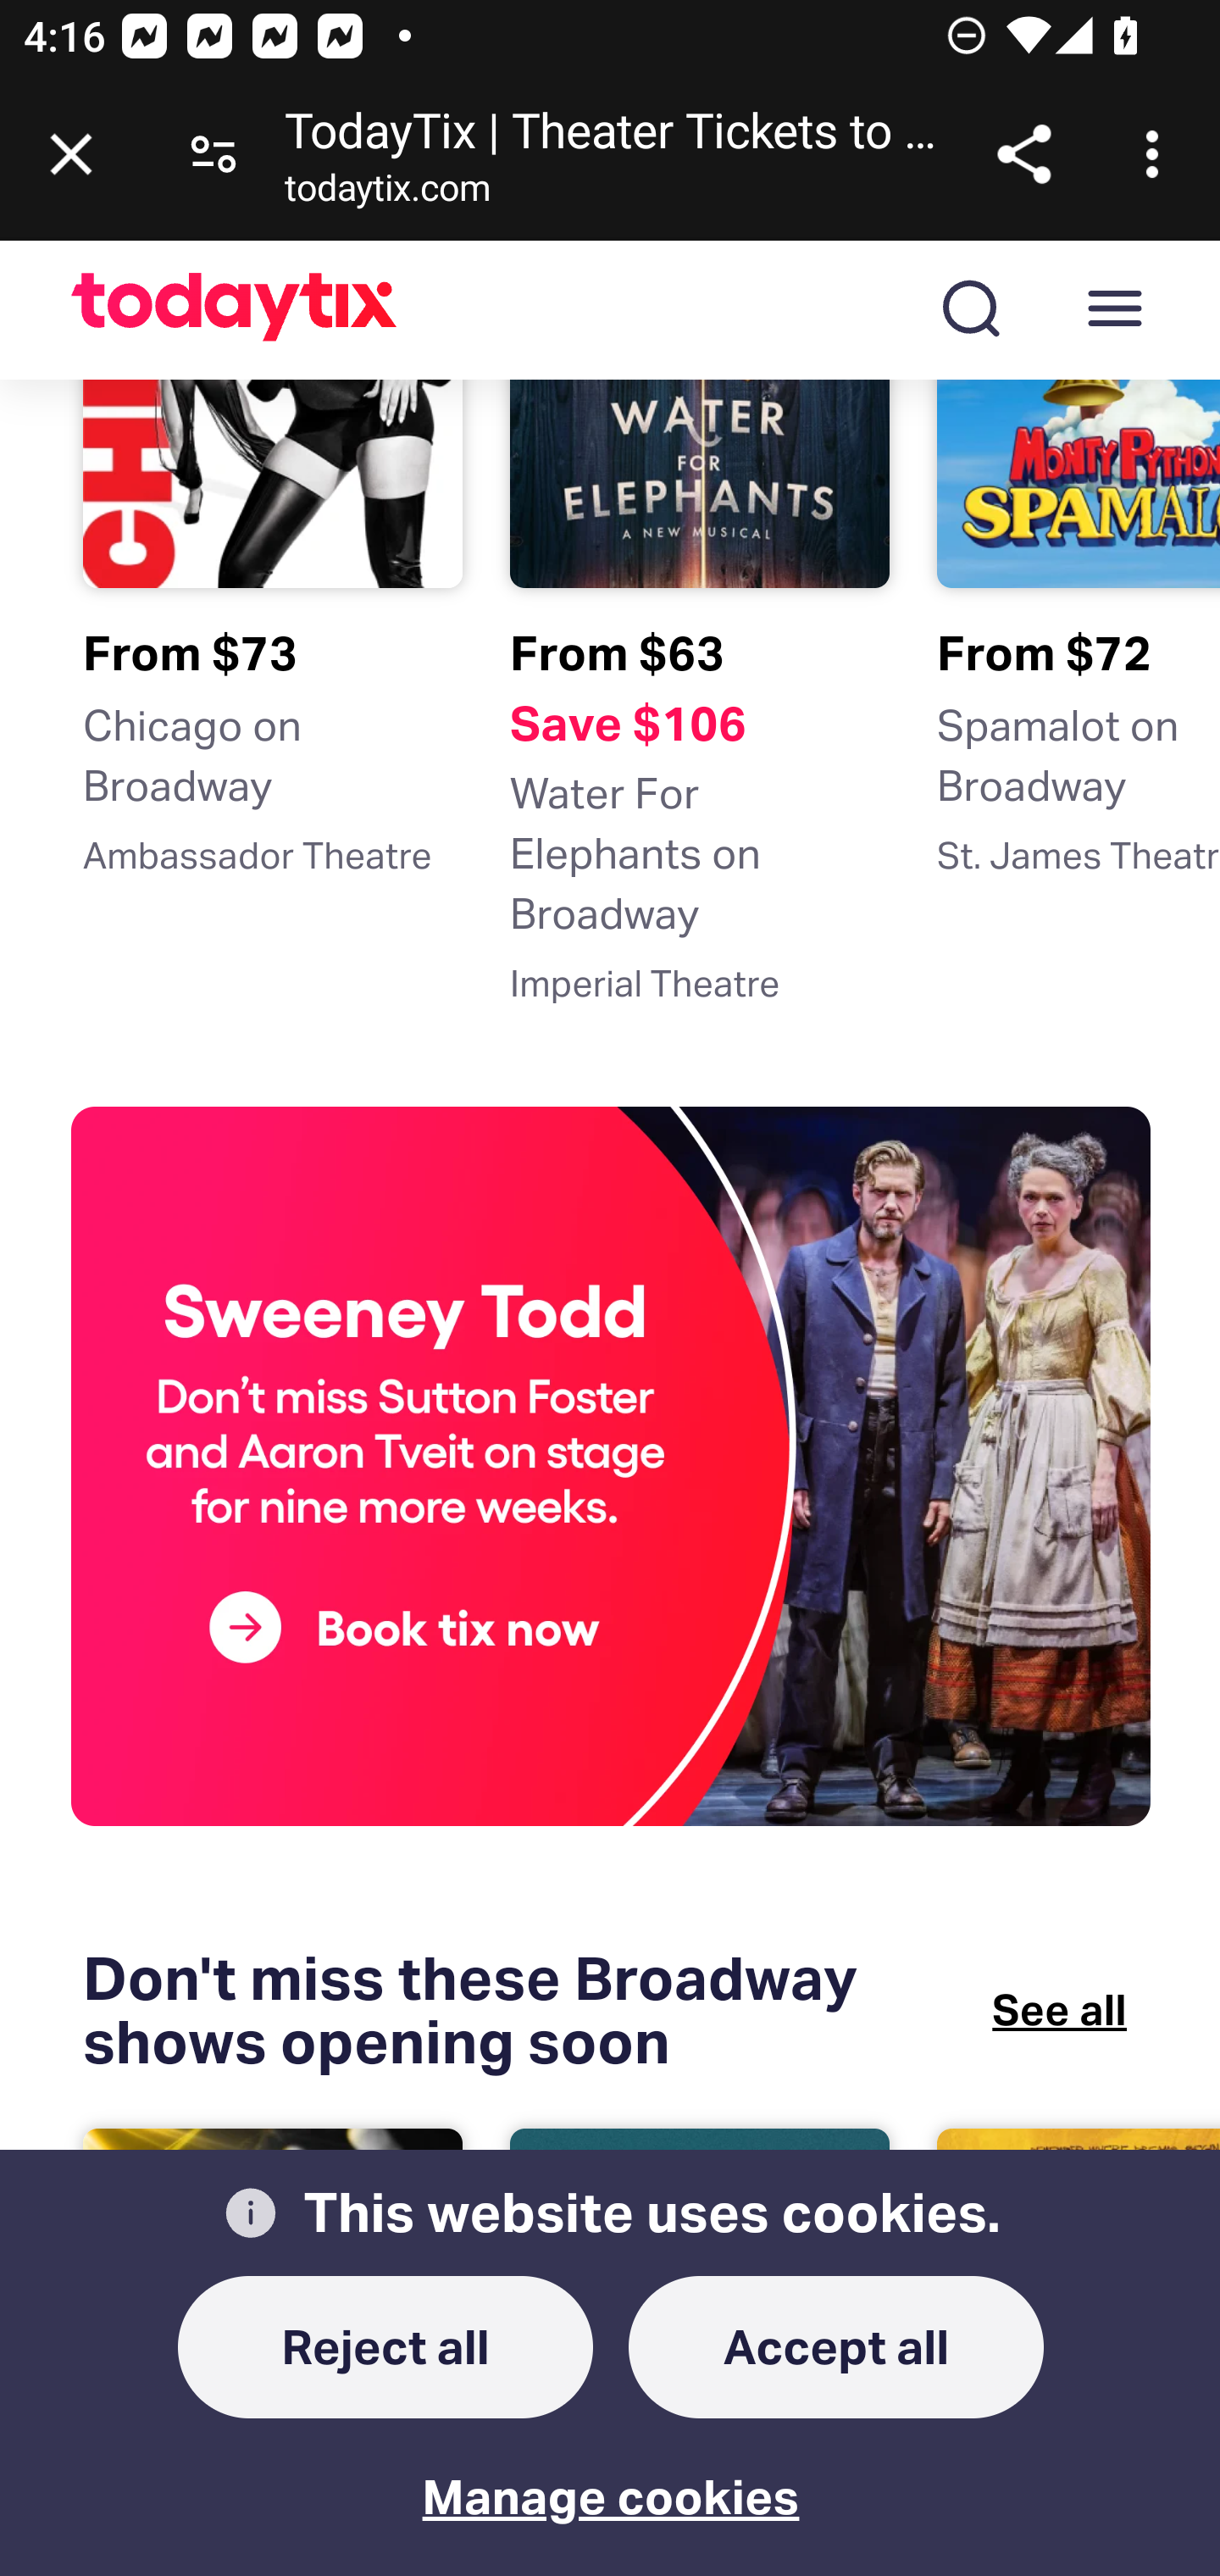  What do you see at coordinates (1157, 154) in the screenshot?
I see `Customize and control Google Chrome` at bounding box center [1157, 154].